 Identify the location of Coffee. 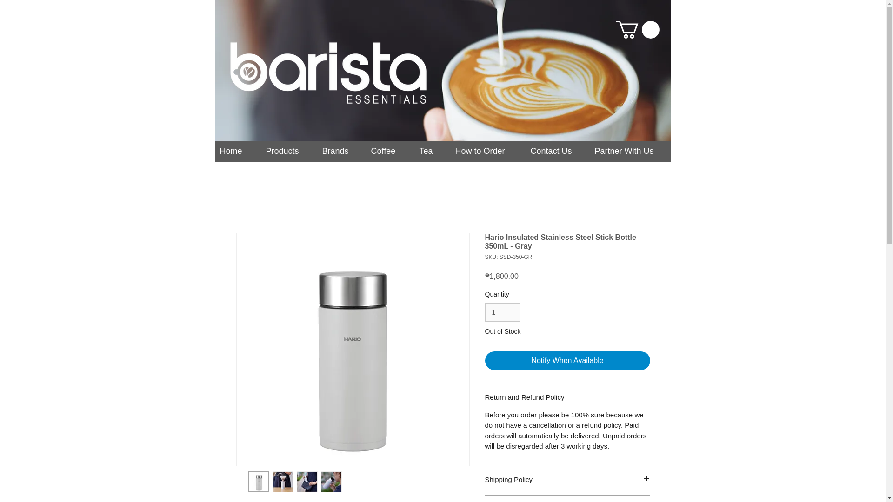
(391, 154).